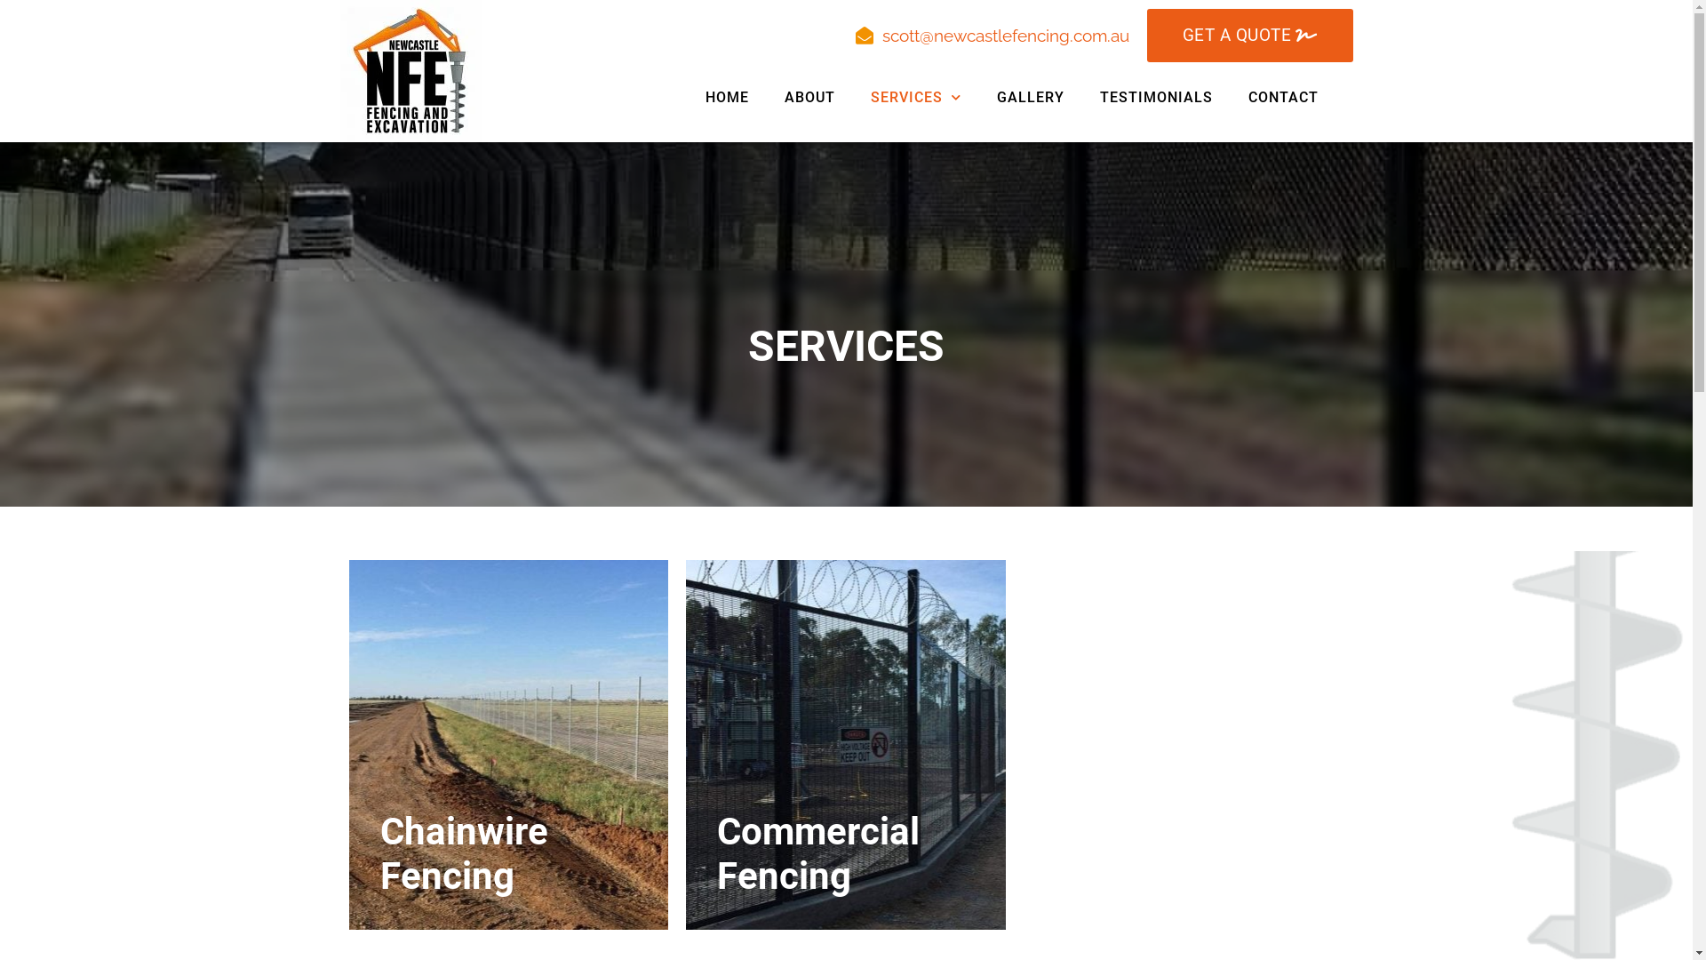 The height and width of the screenshot is (960, 1706). What do you see at coordinates (1184, 745) in the screenshot?
I see `Domestic Fencing` at bounding box center [1184, 745].